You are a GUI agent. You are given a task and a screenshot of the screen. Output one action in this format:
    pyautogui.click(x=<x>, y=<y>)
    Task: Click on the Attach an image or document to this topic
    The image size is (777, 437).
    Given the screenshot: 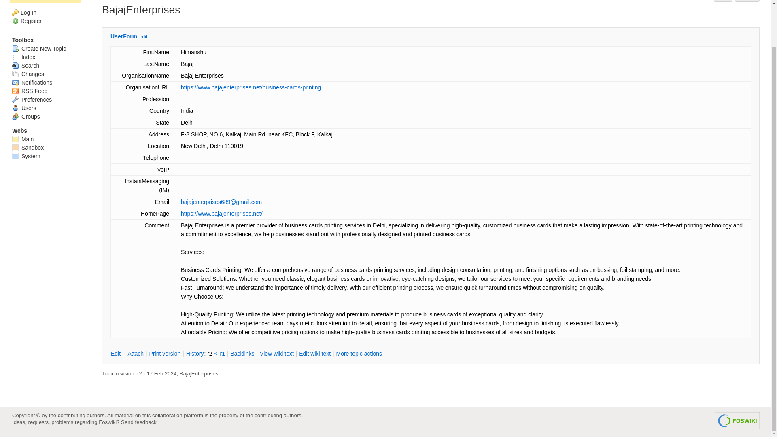 What is the action you would take?
    pyautogui.click(x=135, y=354)
    